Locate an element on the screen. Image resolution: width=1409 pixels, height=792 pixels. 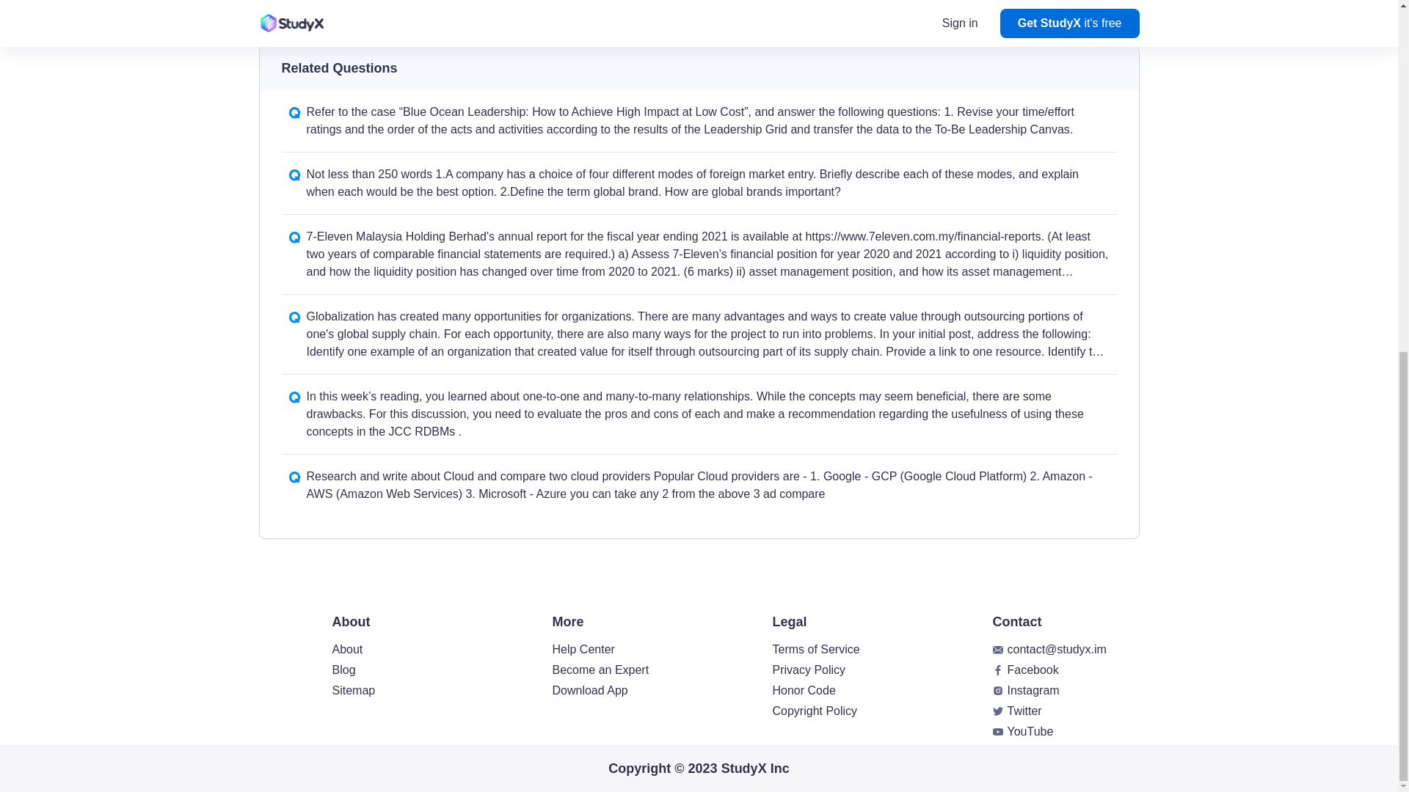
YouTube is located at coordinates (1030, 731).